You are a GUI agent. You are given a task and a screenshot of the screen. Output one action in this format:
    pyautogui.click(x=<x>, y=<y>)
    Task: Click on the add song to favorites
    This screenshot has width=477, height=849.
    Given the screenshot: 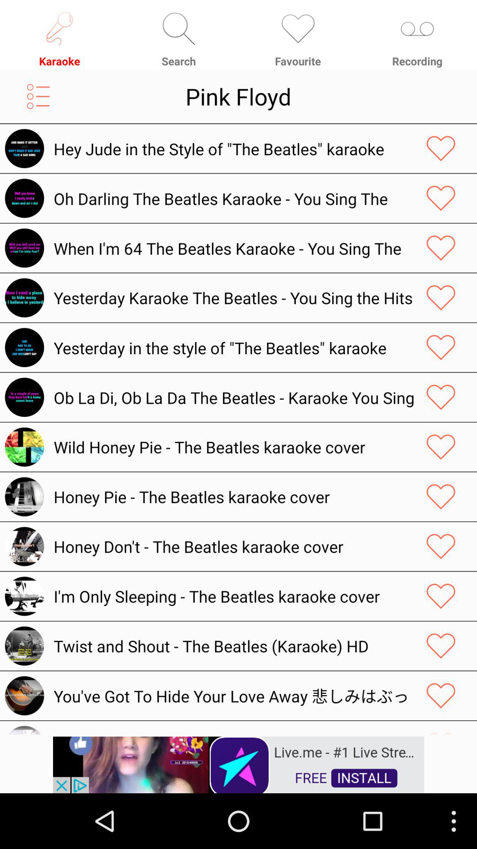 What is the action you would take?
    pyautogui.click(x=441, y=397)
    